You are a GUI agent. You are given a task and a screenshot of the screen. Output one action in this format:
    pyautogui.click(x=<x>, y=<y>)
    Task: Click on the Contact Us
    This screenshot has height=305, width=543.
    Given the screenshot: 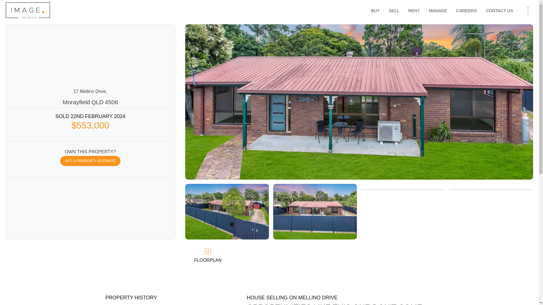 What is the action you would take?
    pyautogui.click(x=499, y=11)
    